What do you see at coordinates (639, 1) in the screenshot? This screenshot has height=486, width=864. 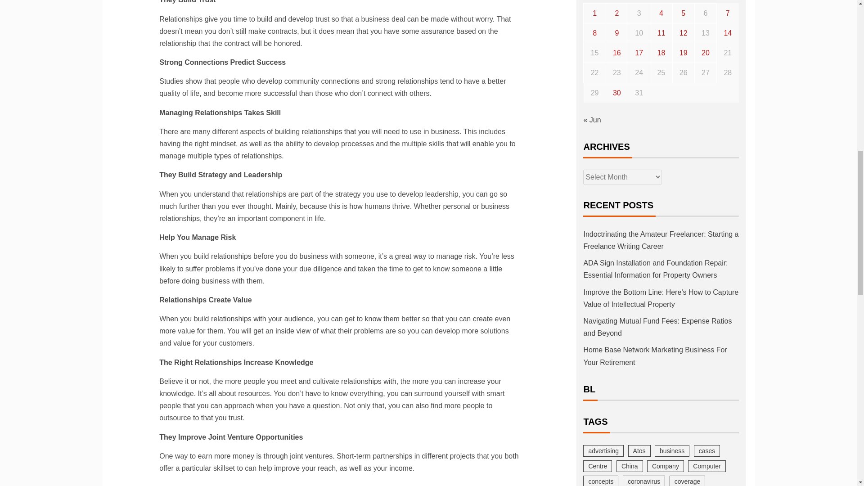 I see `Wednesday` at bounding box center [639, 1].